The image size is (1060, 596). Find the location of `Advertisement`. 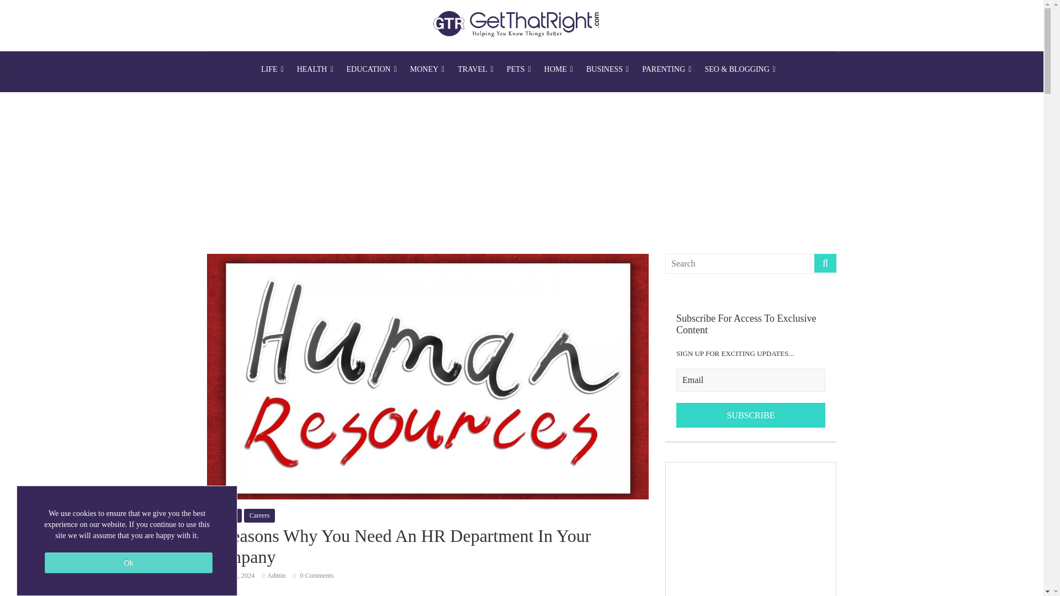

Advertisement is located at coordinates (750, 529).